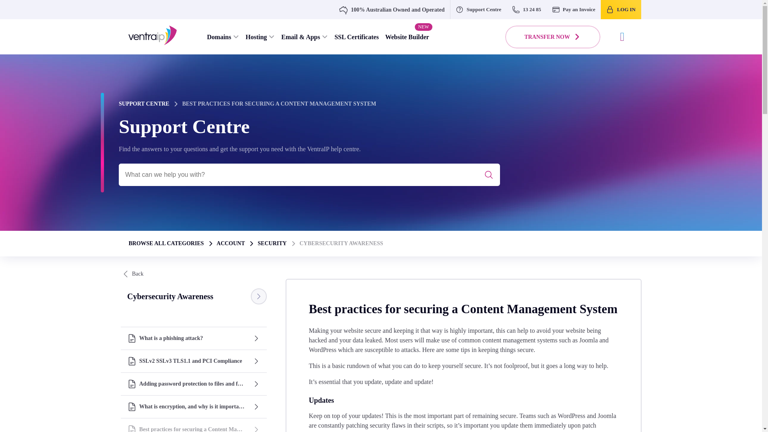 Image resolution: width=768 pixels, height=432 pixels. I want to click on TRANSFER NOW, so click(553, 37).